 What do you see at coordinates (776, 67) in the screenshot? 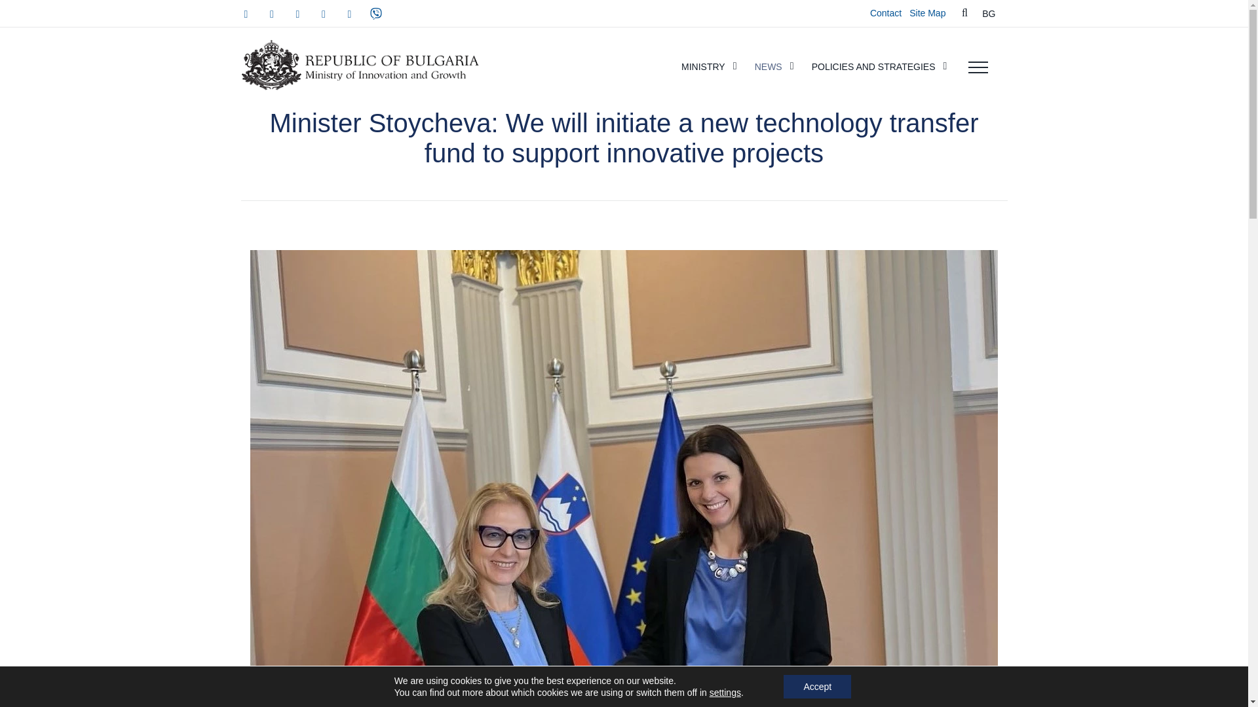
I see `NEWS` at bounding box center [776, 67].